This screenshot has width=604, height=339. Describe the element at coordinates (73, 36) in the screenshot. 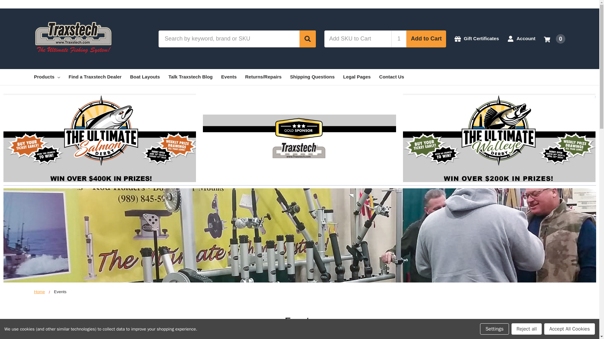

I see `The Ultimate Fishing System` at that location.